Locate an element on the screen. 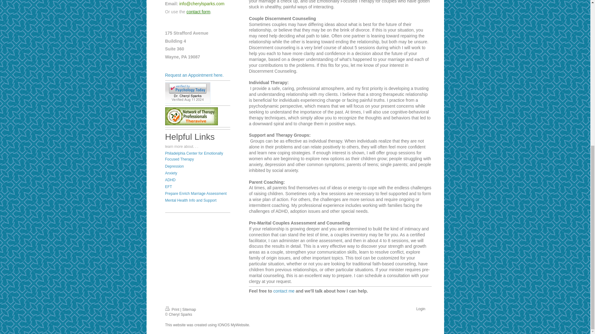 Image resolution: width=595 pixels, height=334 pixels. Anxiety is located at coordinates (170, 173).